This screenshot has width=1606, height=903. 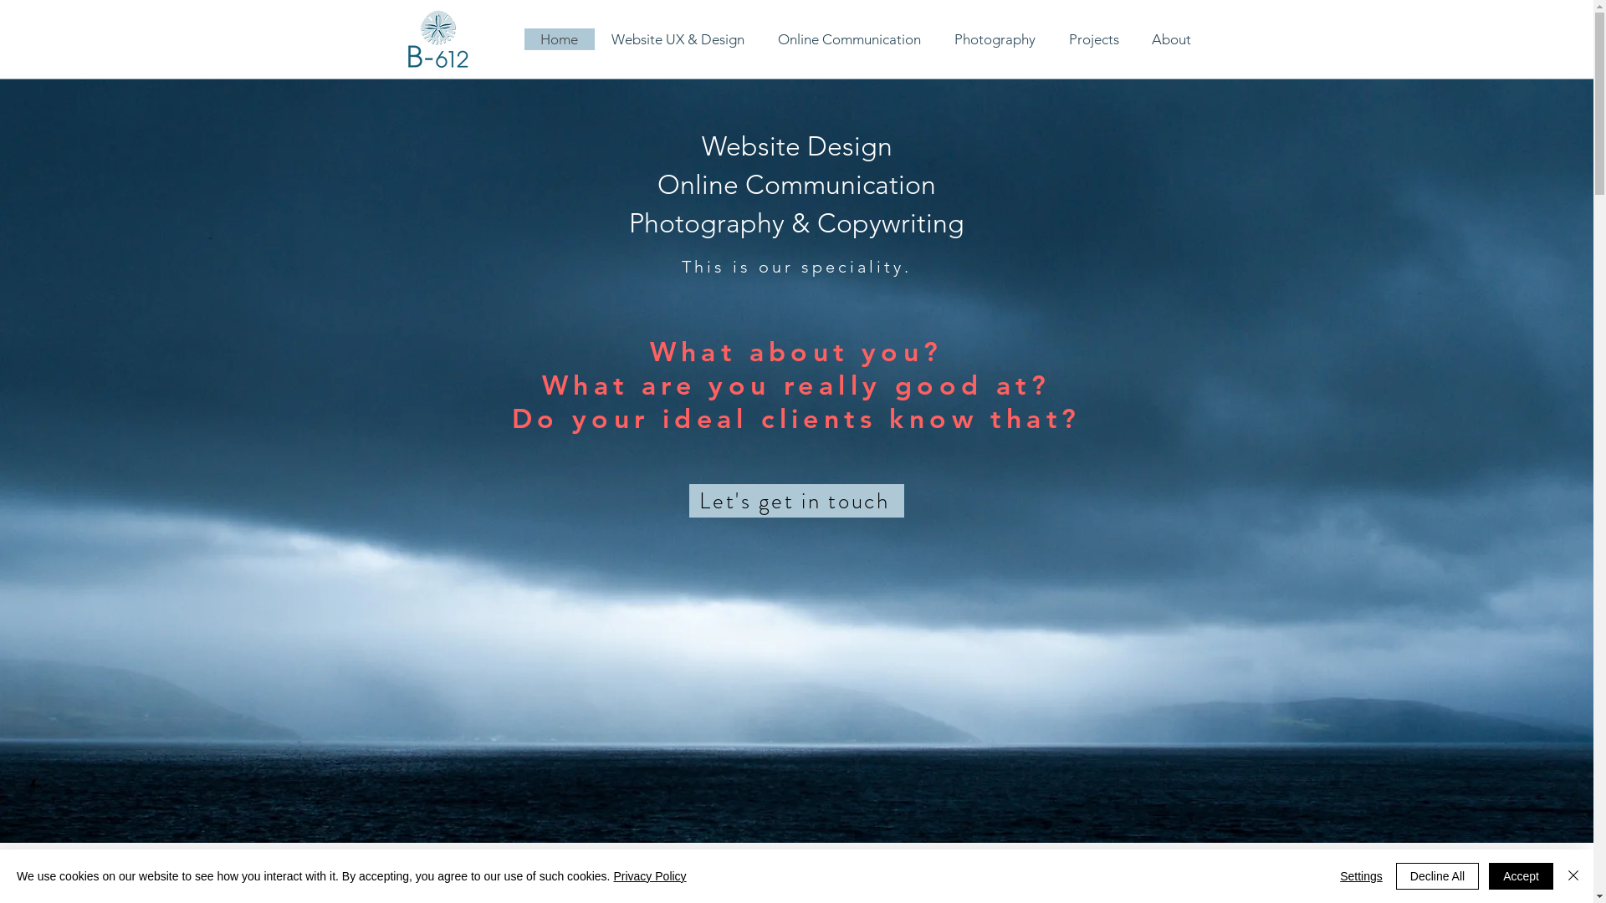 What do you see at coordinates (1437, 876) in the screenshot?
I see `Decline All` at bounding box center [1437, 876].